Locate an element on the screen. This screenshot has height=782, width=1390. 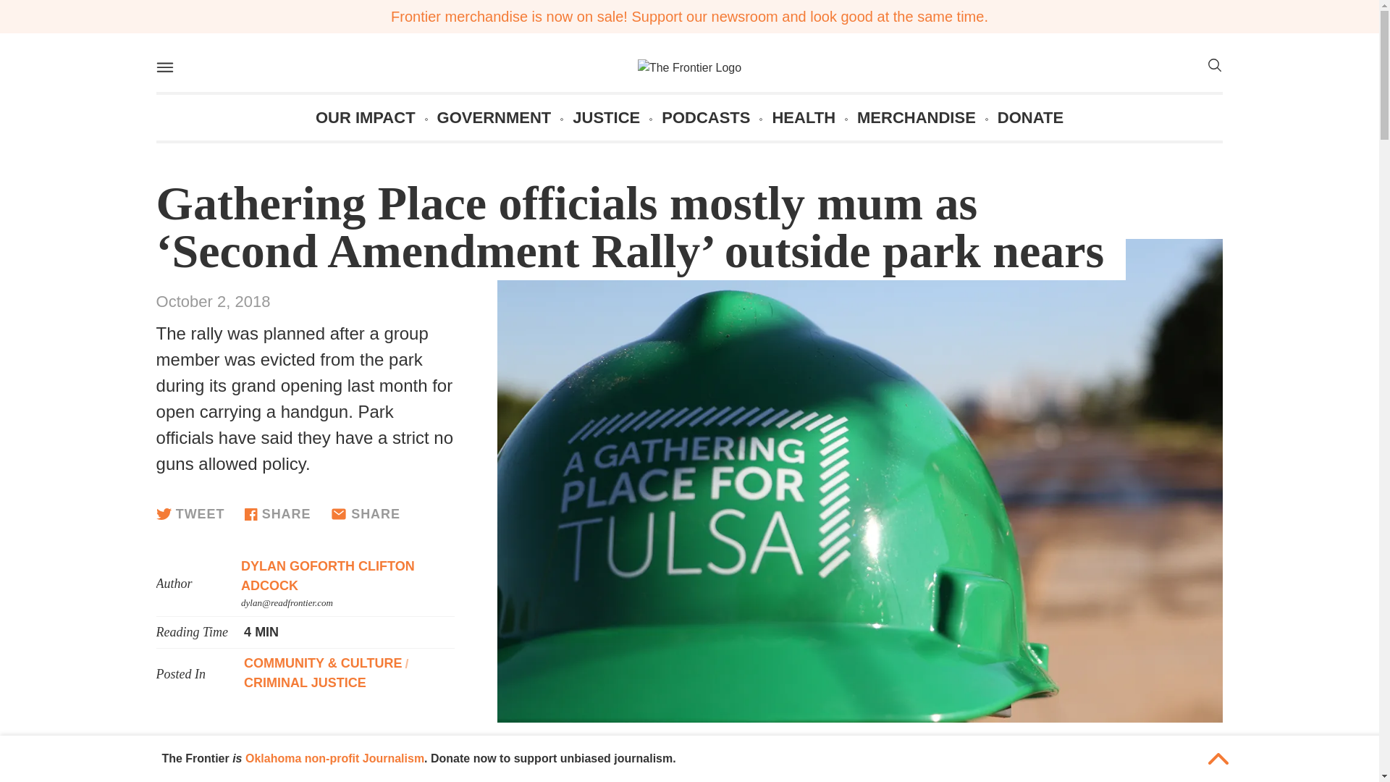
MERCHANDISE is located at coordinates (917, 117).